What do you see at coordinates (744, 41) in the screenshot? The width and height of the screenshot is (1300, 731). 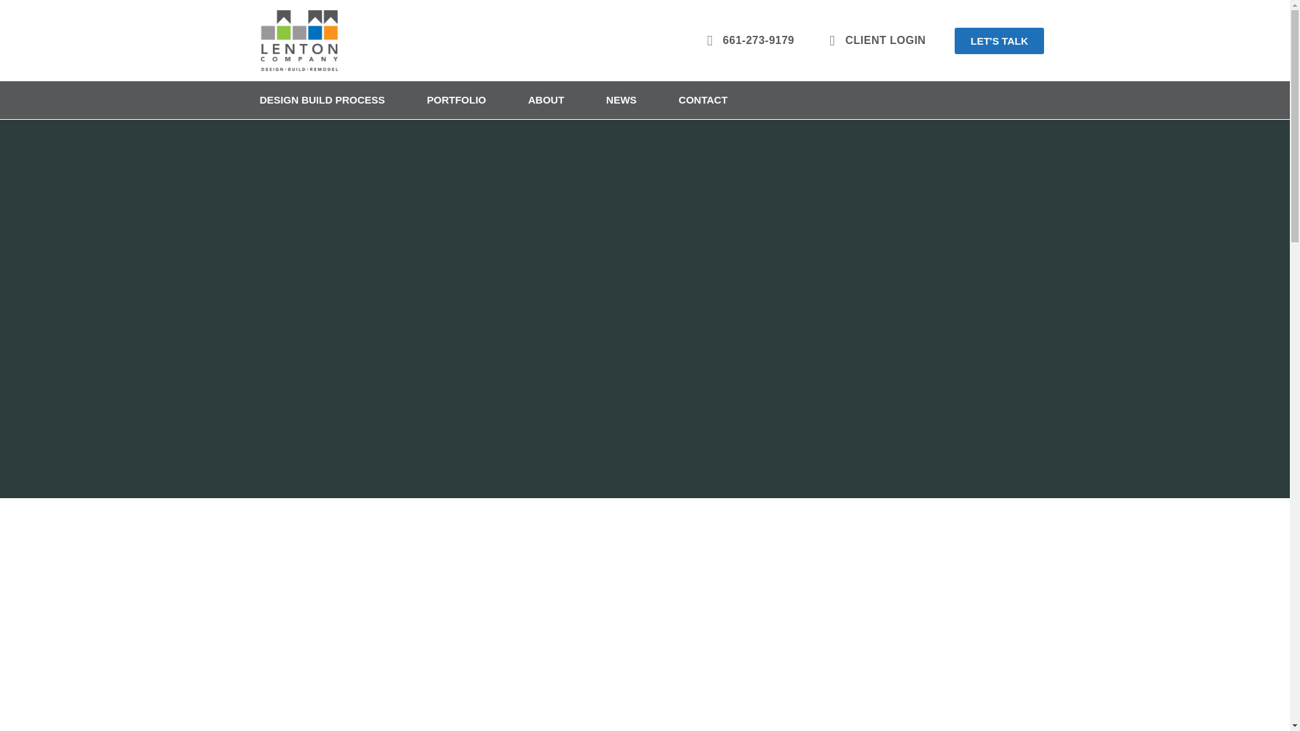 I see `661-273-9179` at bounding box center [744, 41].